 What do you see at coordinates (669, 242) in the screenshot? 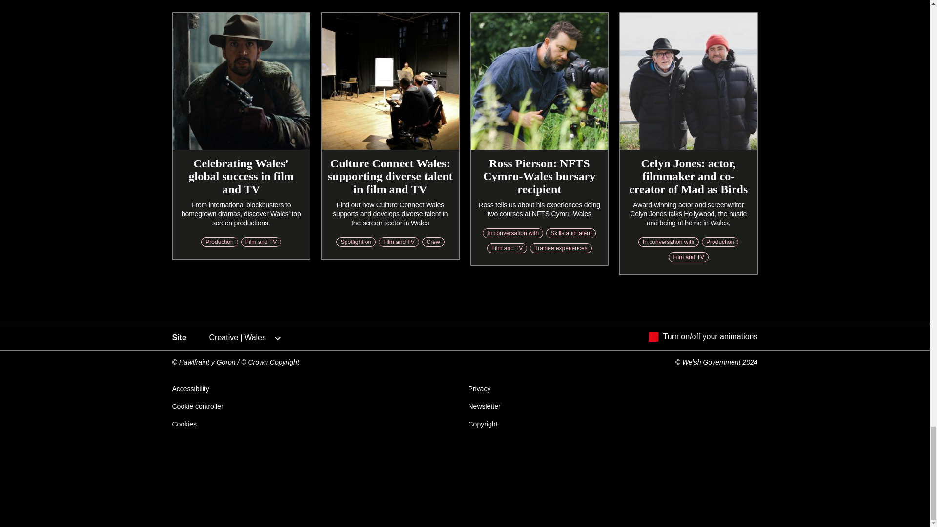
I see `In conversation with` at bounding box center [669, 242].